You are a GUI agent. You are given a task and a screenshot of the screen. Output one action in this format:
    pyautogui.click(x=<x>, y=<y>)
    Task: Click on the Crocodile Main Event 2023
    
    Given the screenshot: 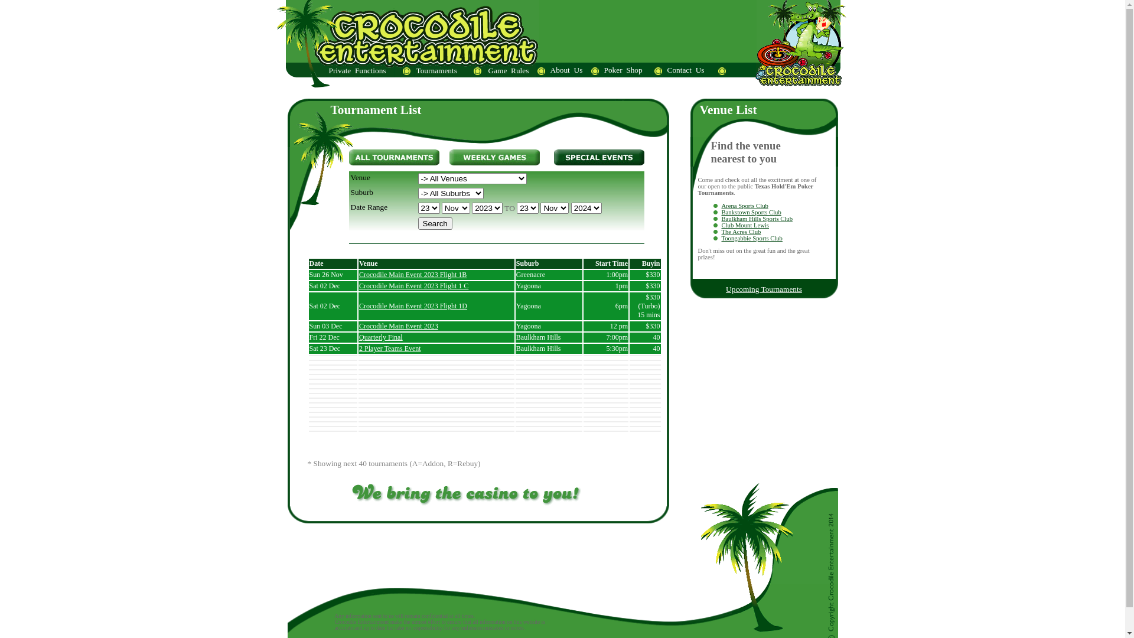 What is the action you would take?
    pyautogui.click(x=399, y=326)
    